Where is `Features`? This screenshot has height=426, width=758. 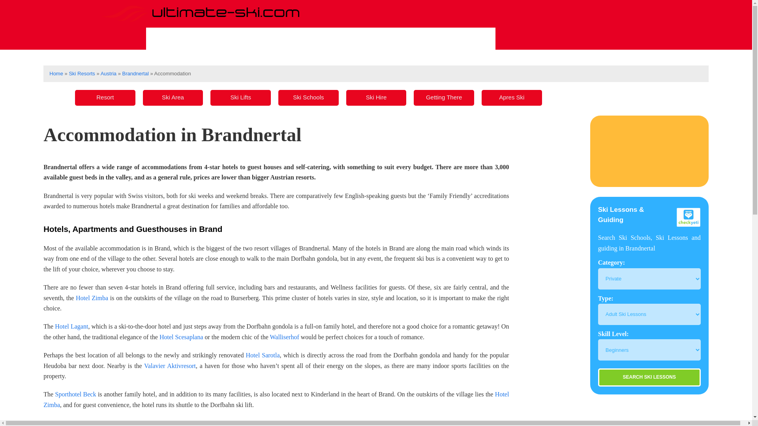
Features is located at coordinates (379, 39).